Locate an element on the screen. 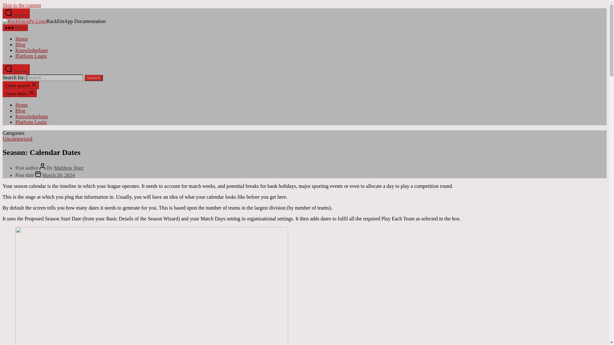 This screenshot has height=345, width=614. Platform Login is located at coordinates (31, 56).